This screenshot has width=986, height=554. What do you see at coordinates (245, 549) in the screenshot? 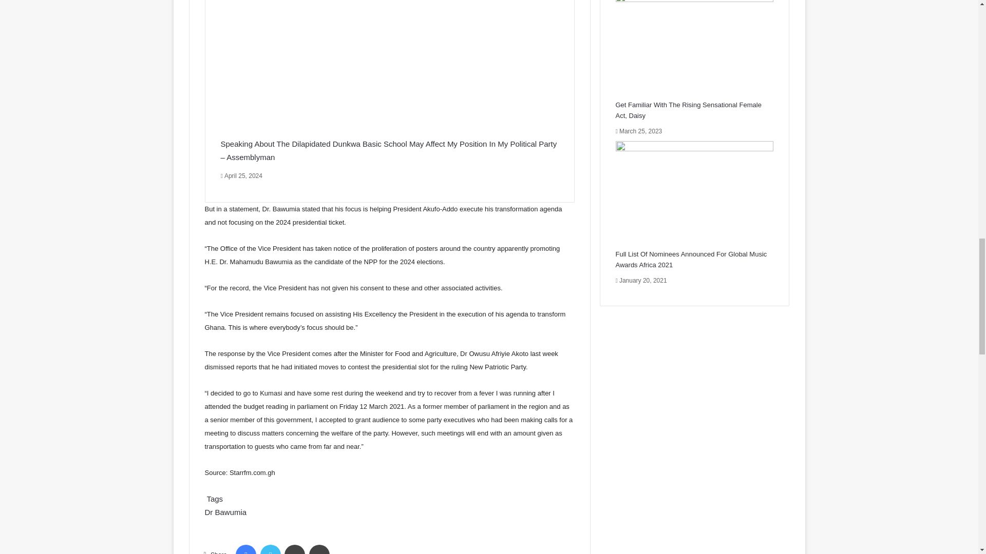
I see `Facebook` at bounding box center [245, 549].